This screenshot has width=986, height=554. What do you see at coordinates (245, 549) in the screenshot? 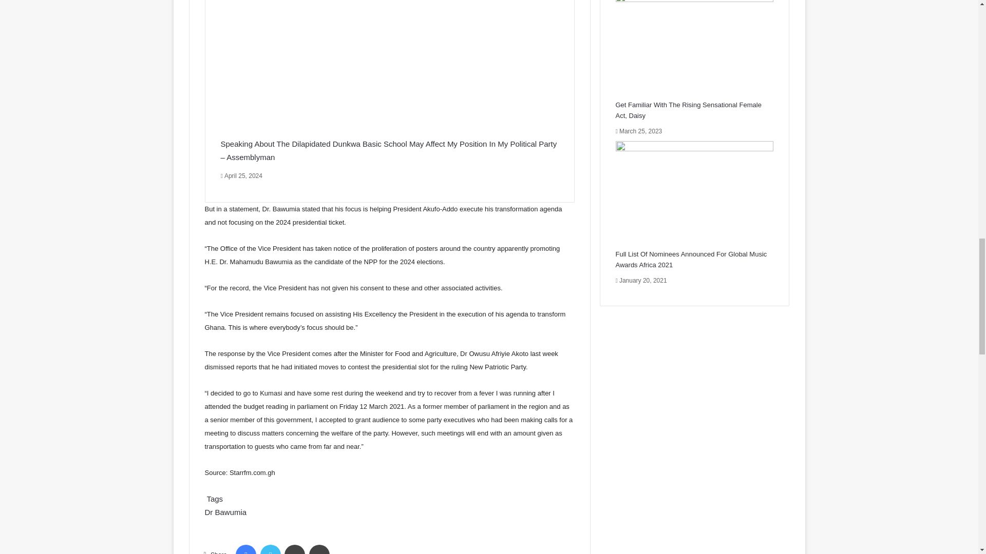
I see `Facebook` at bounding box center [245, 549].